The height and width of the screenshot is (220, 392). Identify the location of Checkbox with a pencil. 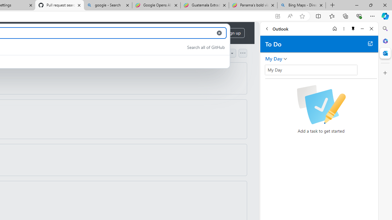
(321, 105).